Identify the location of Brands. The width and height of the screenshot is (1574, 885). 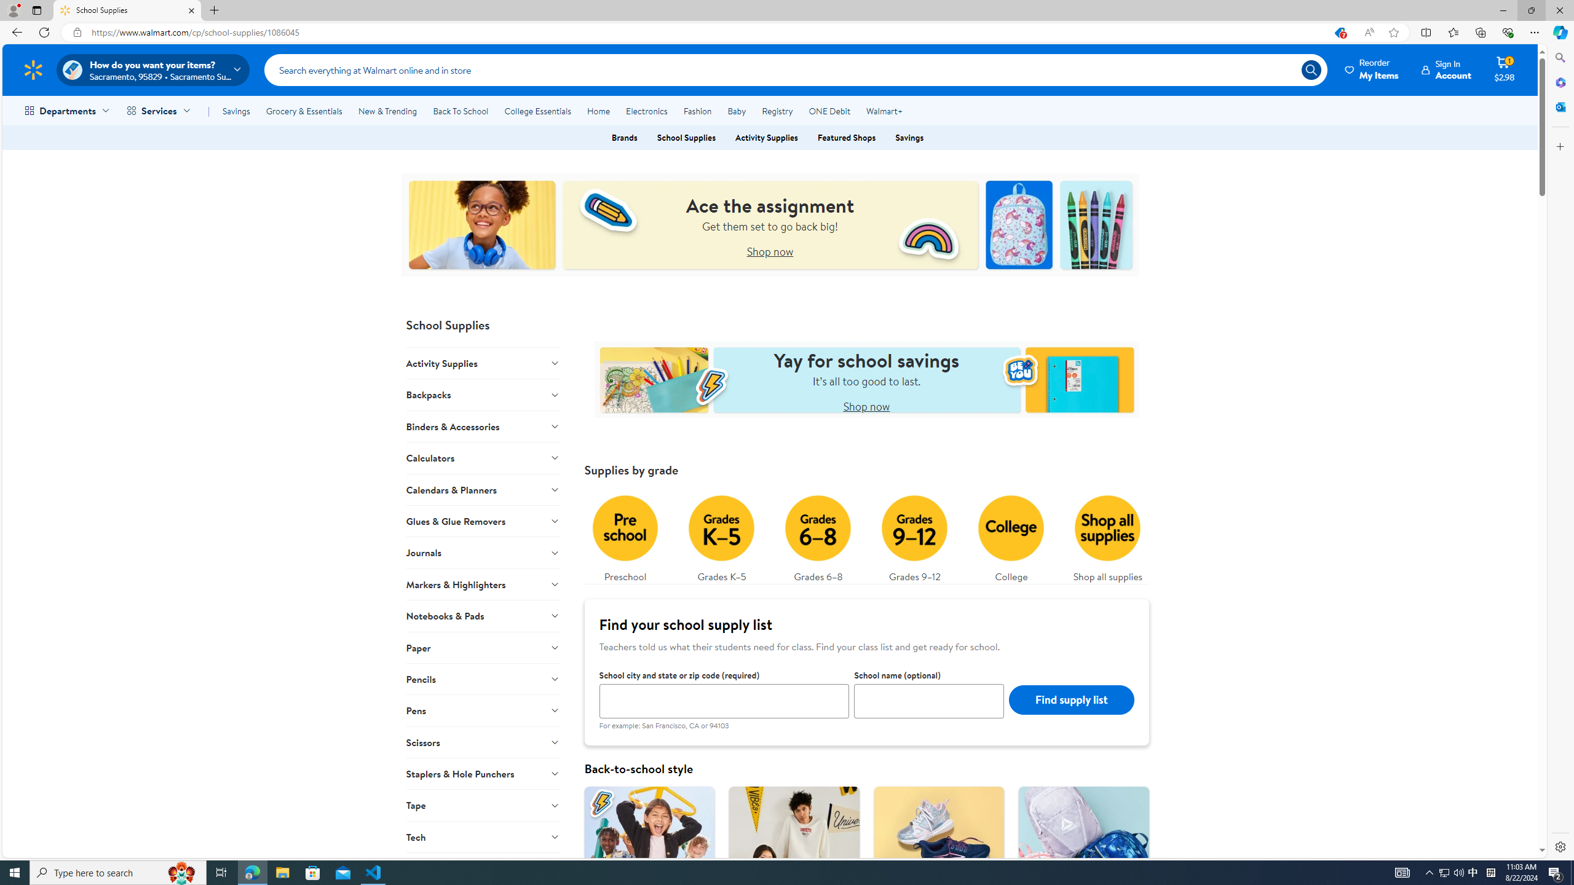
(623, 138).